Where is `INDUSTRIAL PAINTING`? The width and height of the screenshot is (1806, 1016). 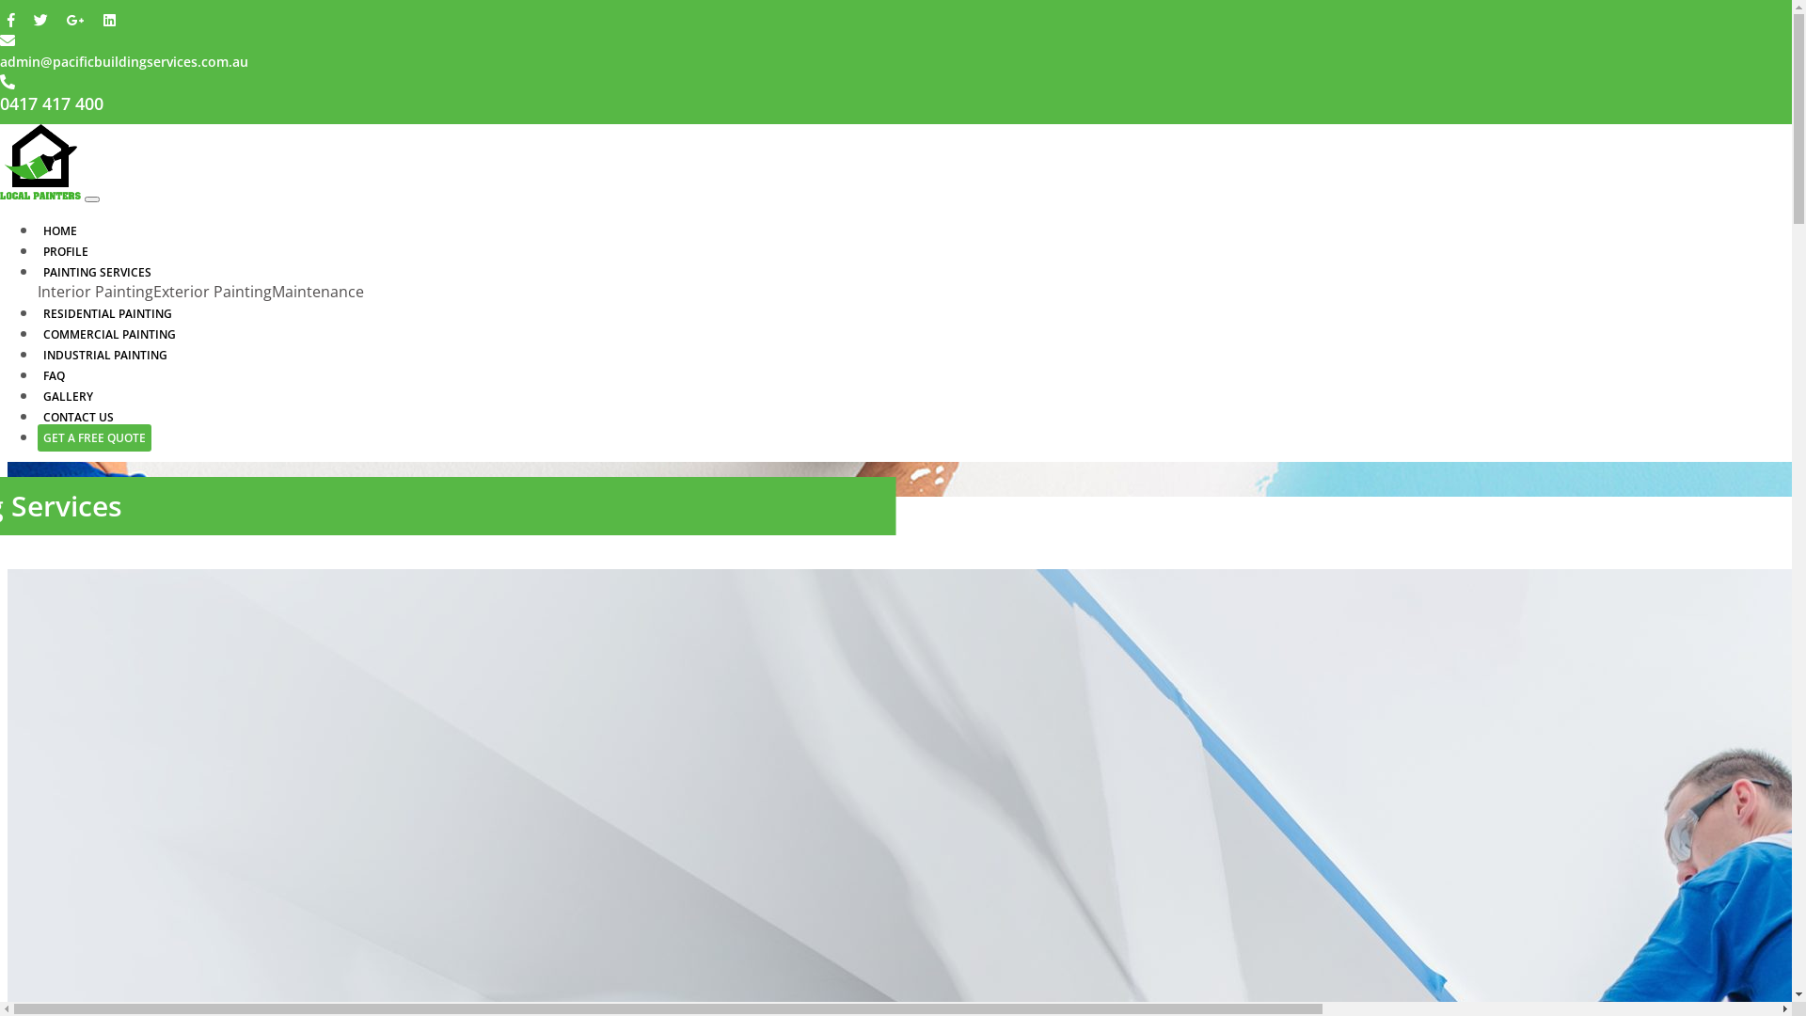
INDUSTRIAL PAINTING is located at coordinates (105, 356).